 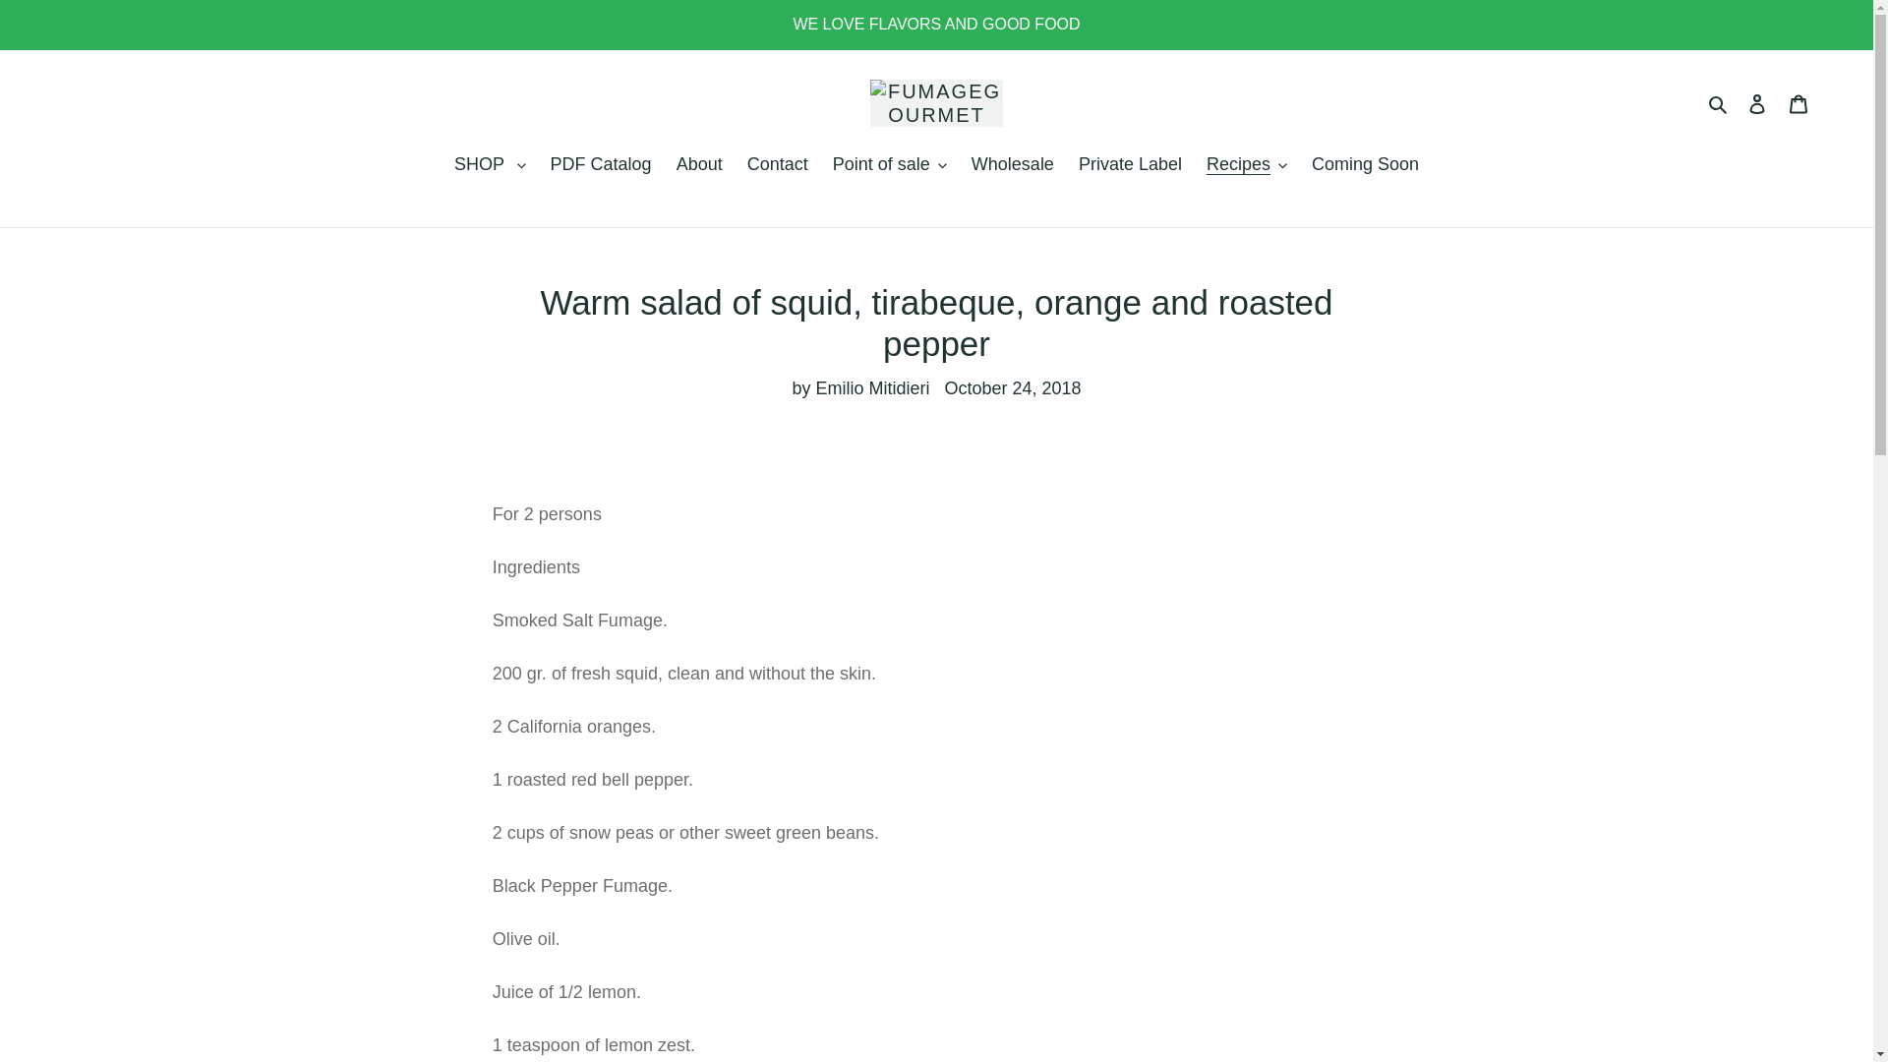 I want to click on Cart, so click(x=1799, y=103).